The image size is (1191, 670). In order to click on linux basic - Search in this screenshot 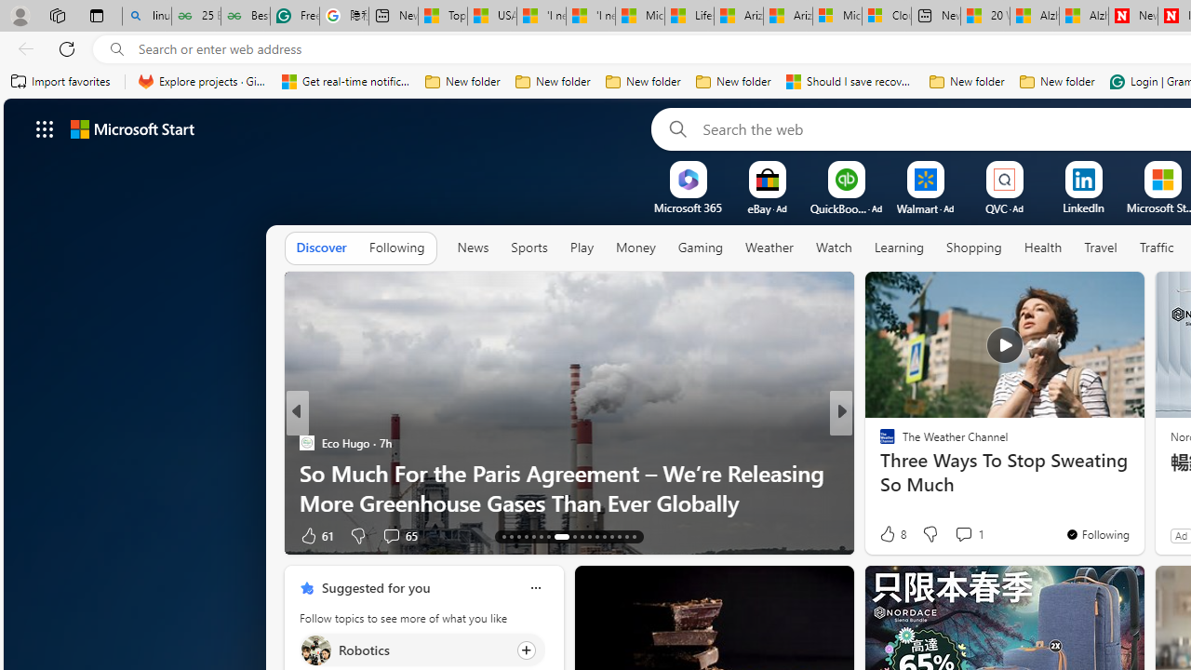, I will do `click(147, 17)`.